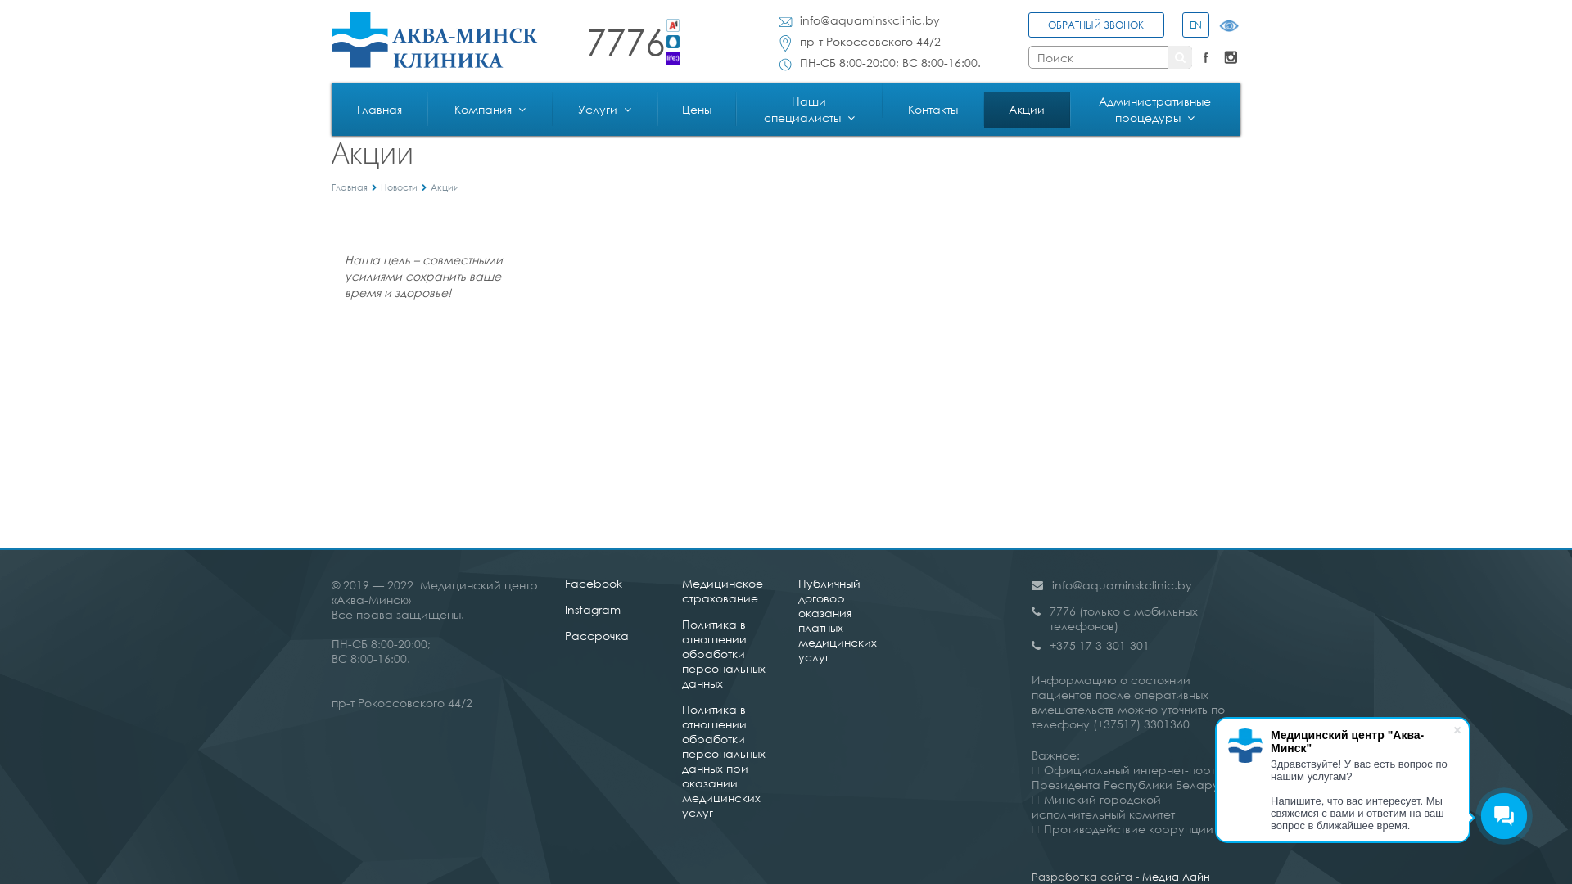 The height and width of the screenshot is (884, 1572). What do you see at coordinates (594, 583) in the screenshot?
I see `Facebook` at bounding box center [594, 583].